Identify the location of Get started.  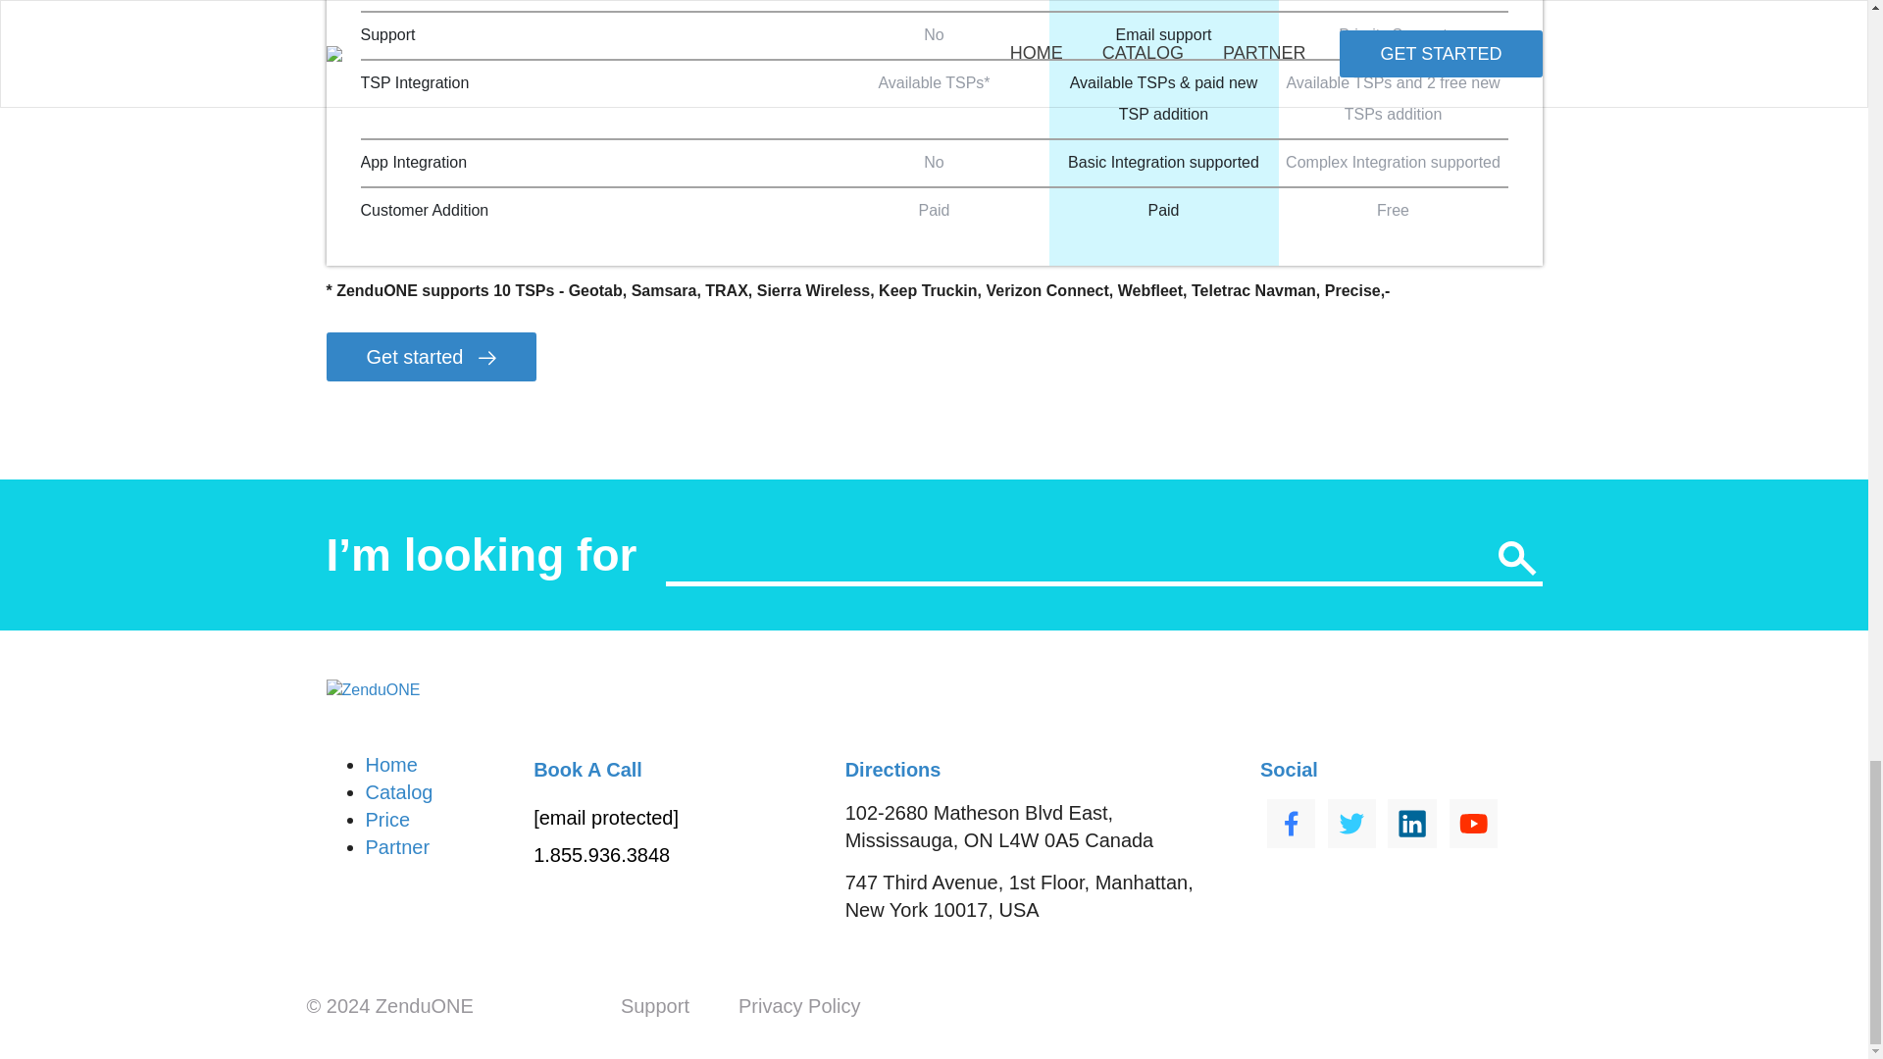
(432, 357).